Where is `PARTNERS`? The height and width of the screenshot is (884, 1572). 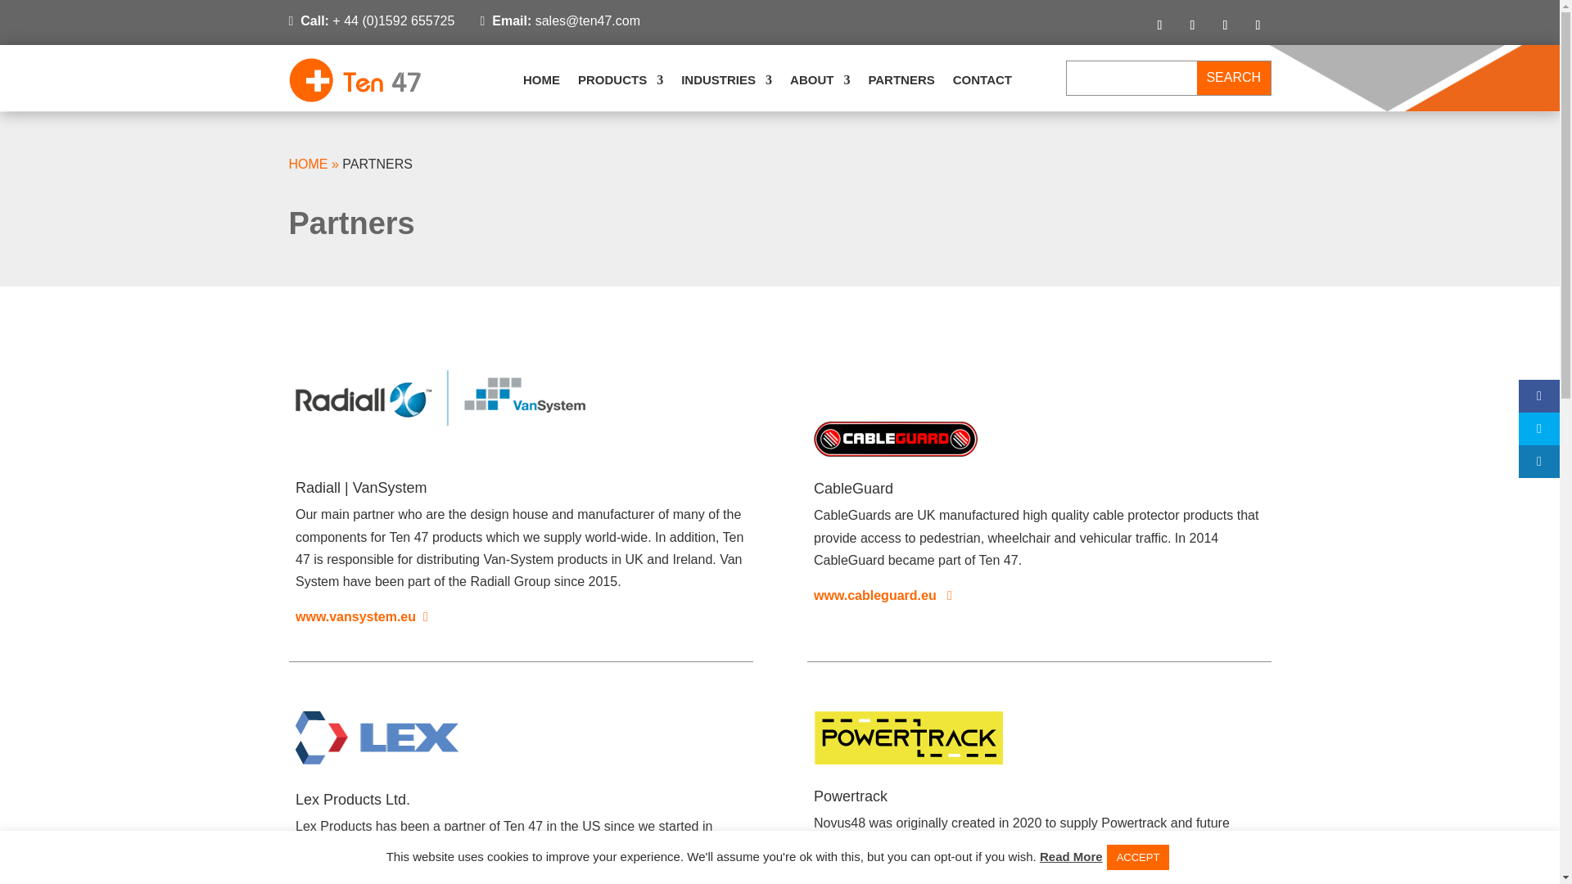 PARTNERS is located at coordinates (901, 80).